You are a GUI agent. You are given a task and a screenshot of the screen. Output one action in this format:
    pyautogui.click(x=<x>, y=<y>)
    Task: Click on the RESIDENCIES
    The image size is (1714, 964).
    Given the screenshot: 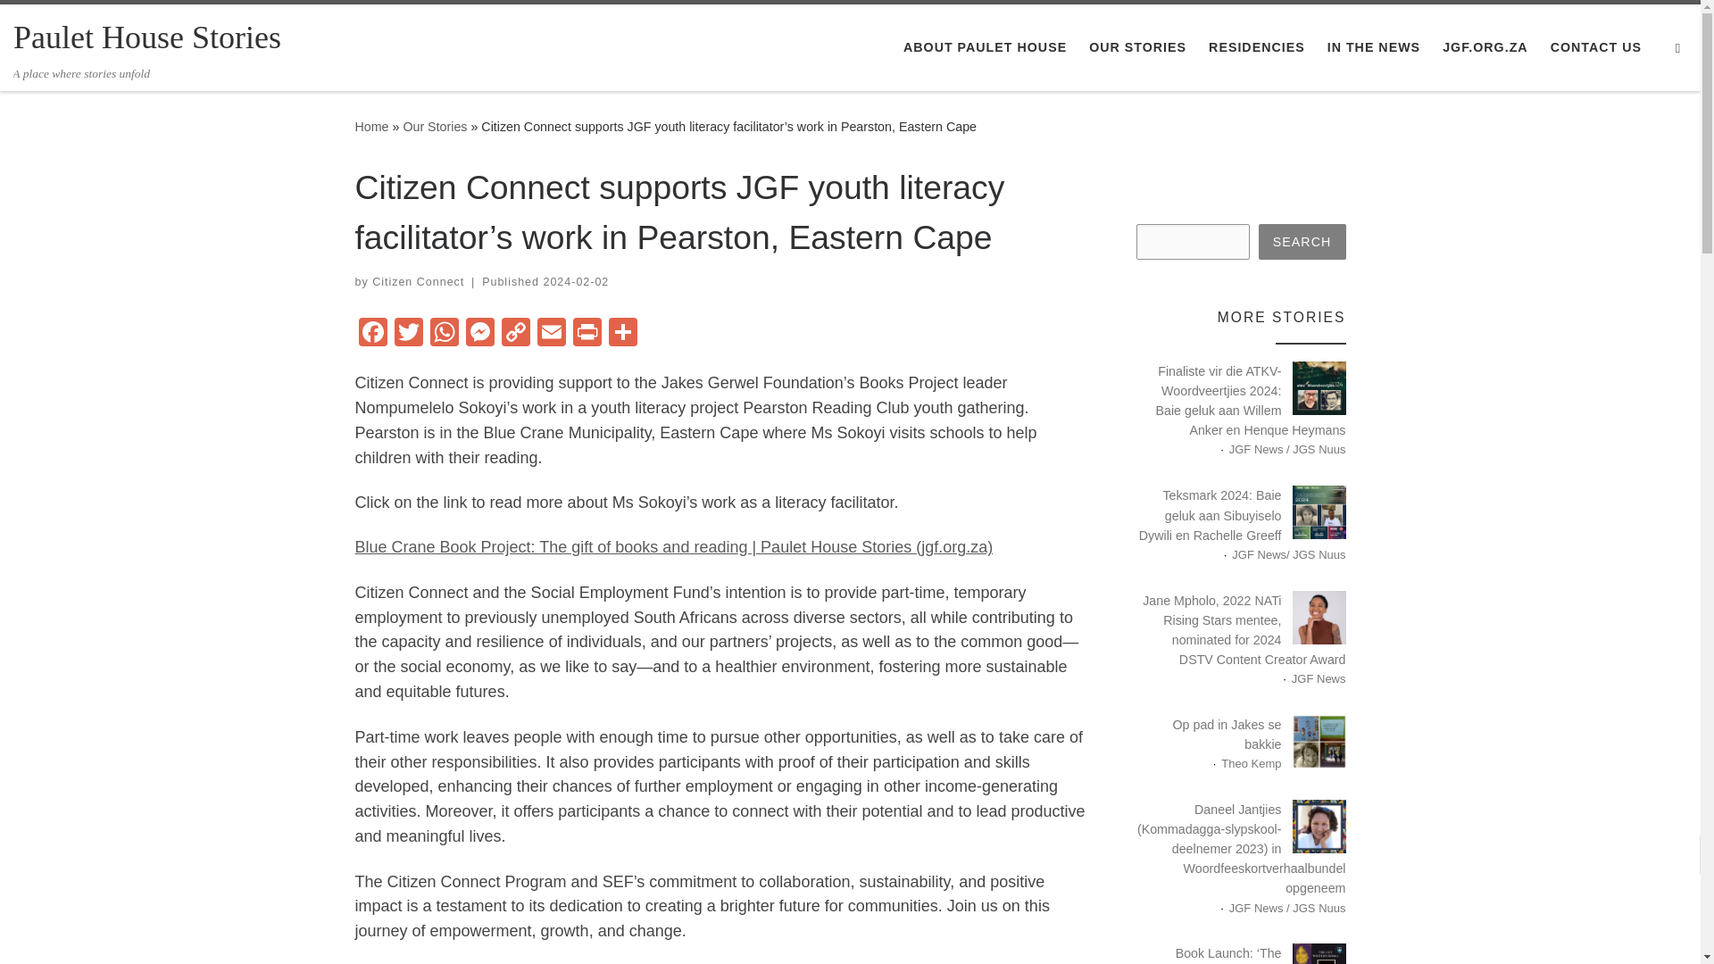 What is the action you would take?
    pyautogui.click(x=1257, y=47)
    